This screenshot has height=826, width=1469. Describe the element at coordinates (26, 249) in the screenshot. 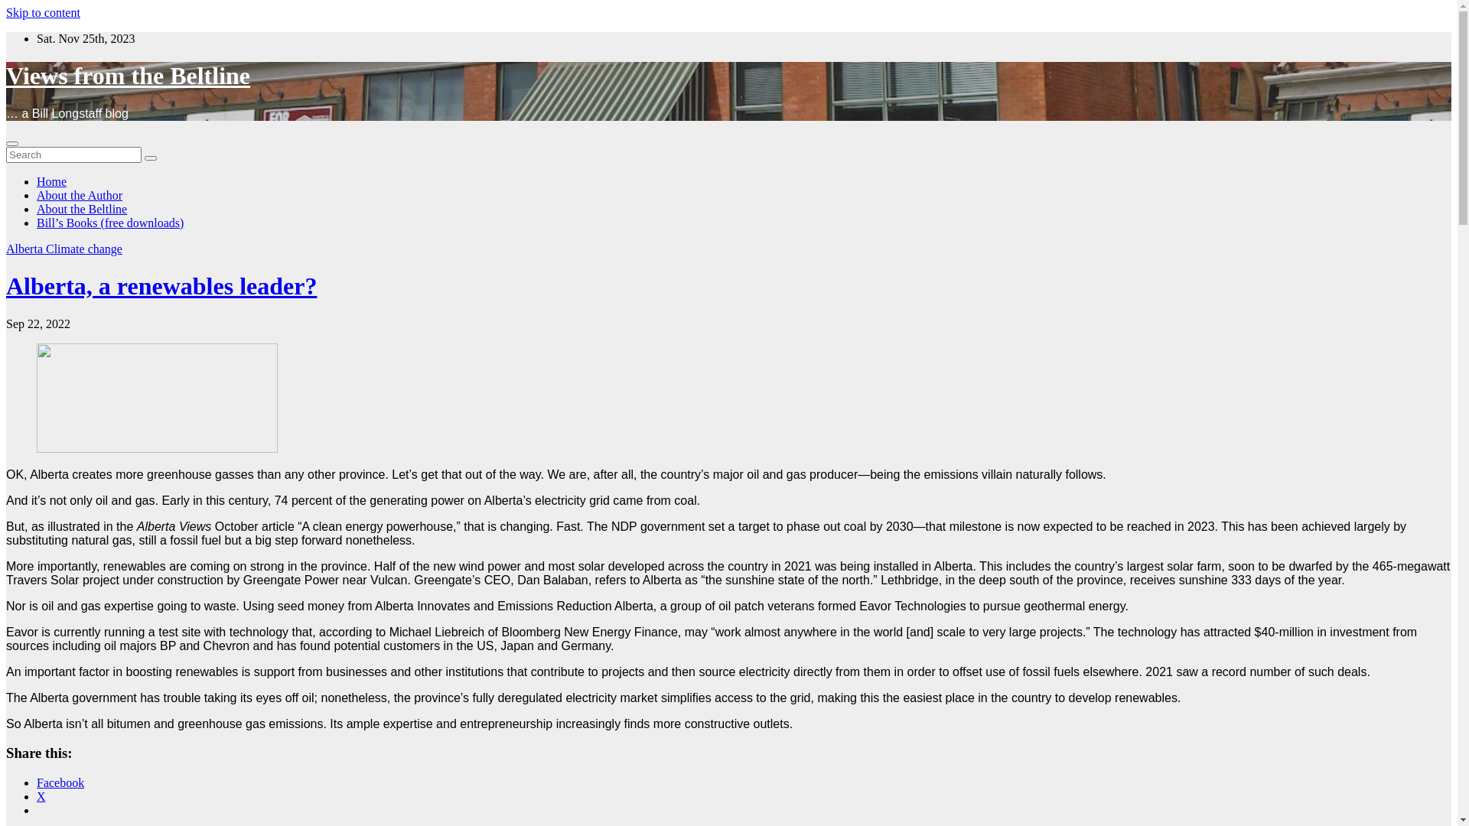

I see `Alberta` at that location.